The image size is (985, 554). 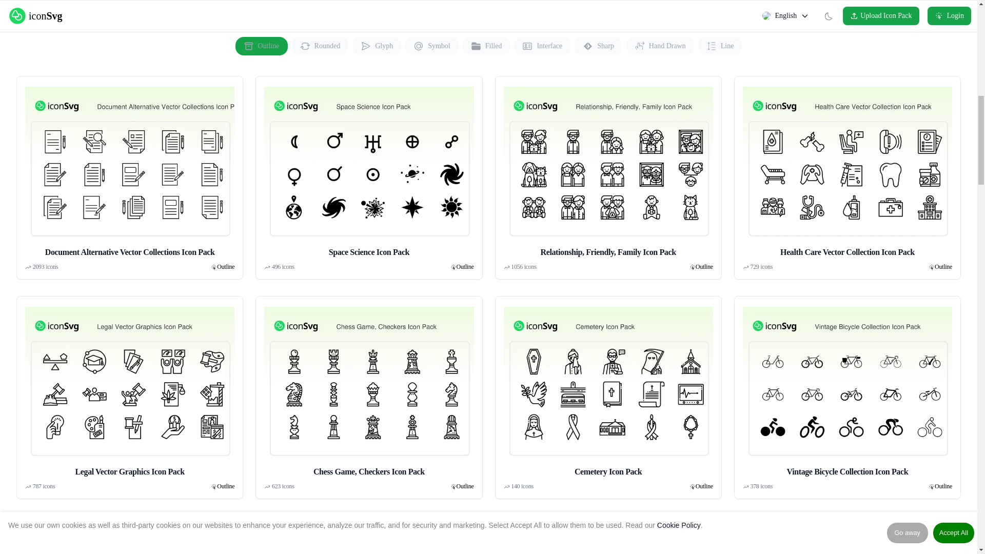 I want to click on Outline, so click(x=943, y=267).